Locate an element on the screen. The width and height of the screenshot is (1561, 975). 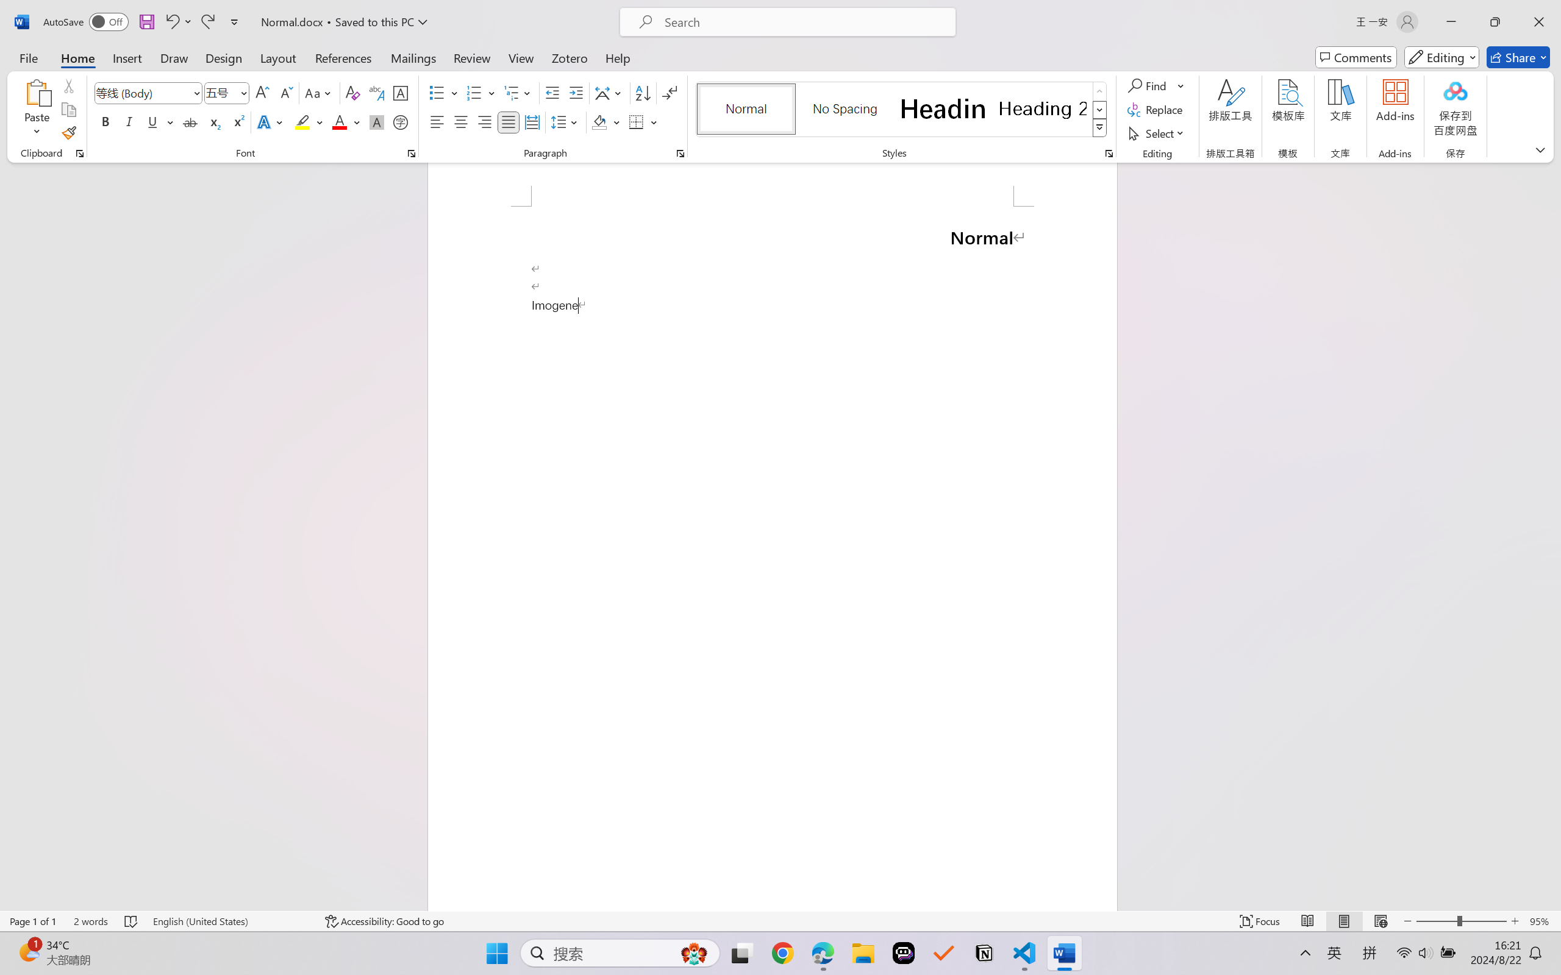
Sort... is located at coordinates (643, 93).